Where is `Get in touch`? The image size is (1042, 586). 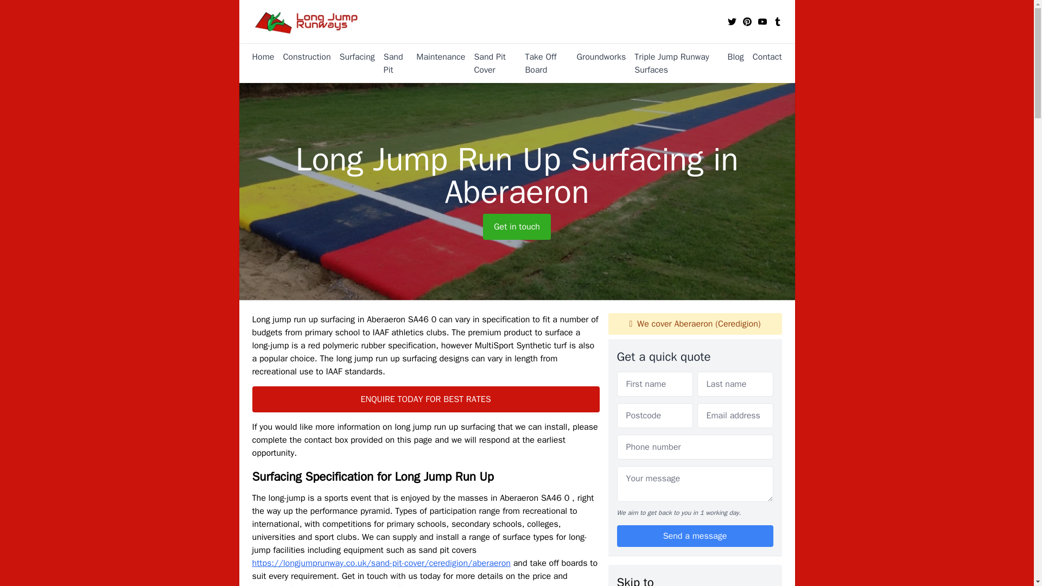 Get in touch is located at coordinates (517, 227).